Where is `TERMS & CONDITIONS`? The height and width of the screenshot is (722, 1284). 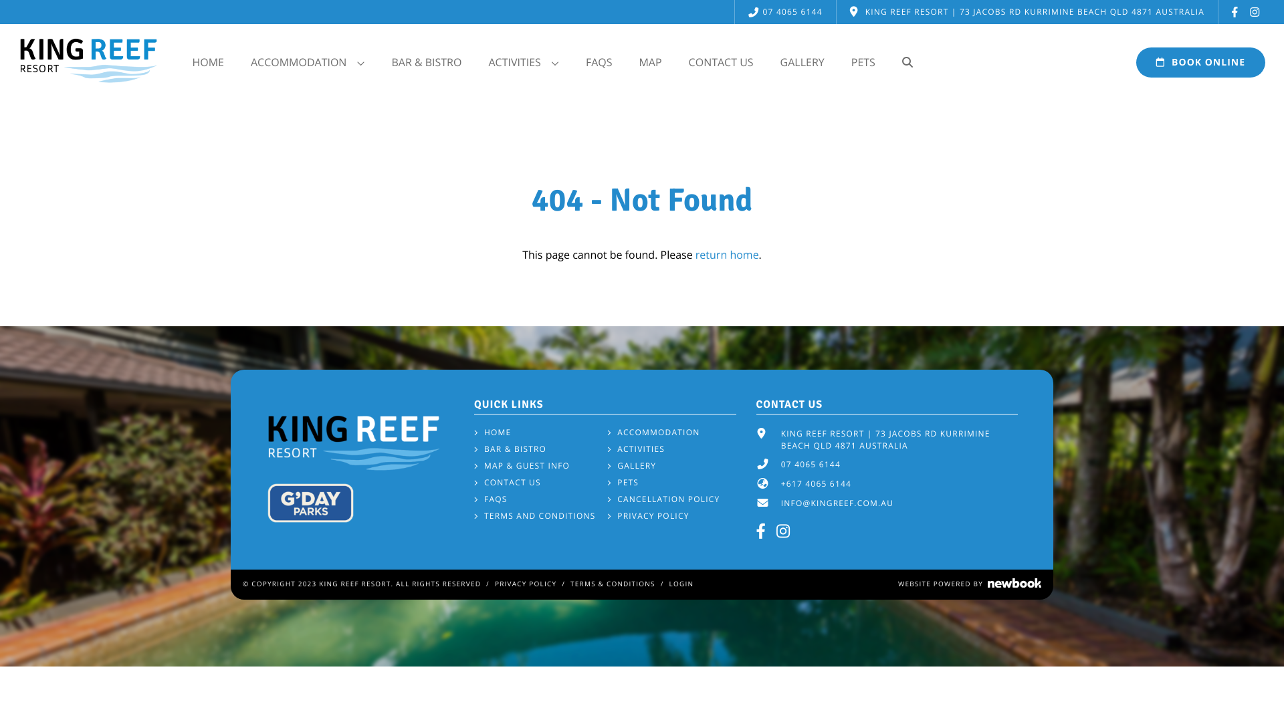 TERMS & CONDITIONS is located at coordinates (613, 584).